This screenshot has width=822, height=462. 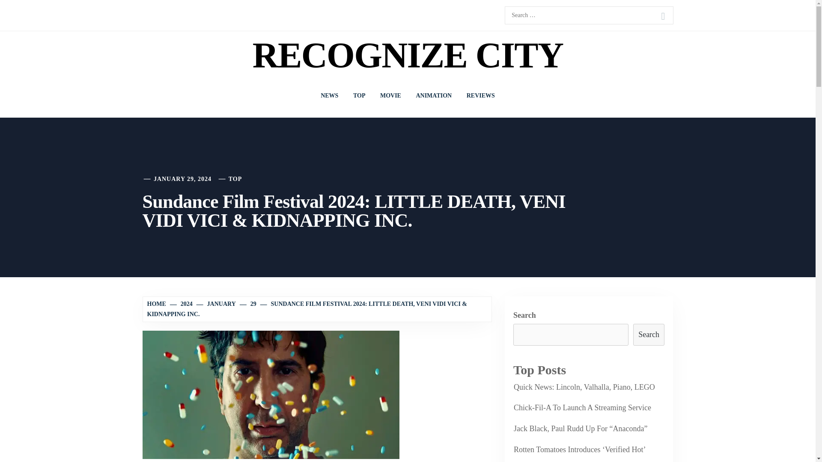 I want to click on JANUARY, so click(x=217, y=304).